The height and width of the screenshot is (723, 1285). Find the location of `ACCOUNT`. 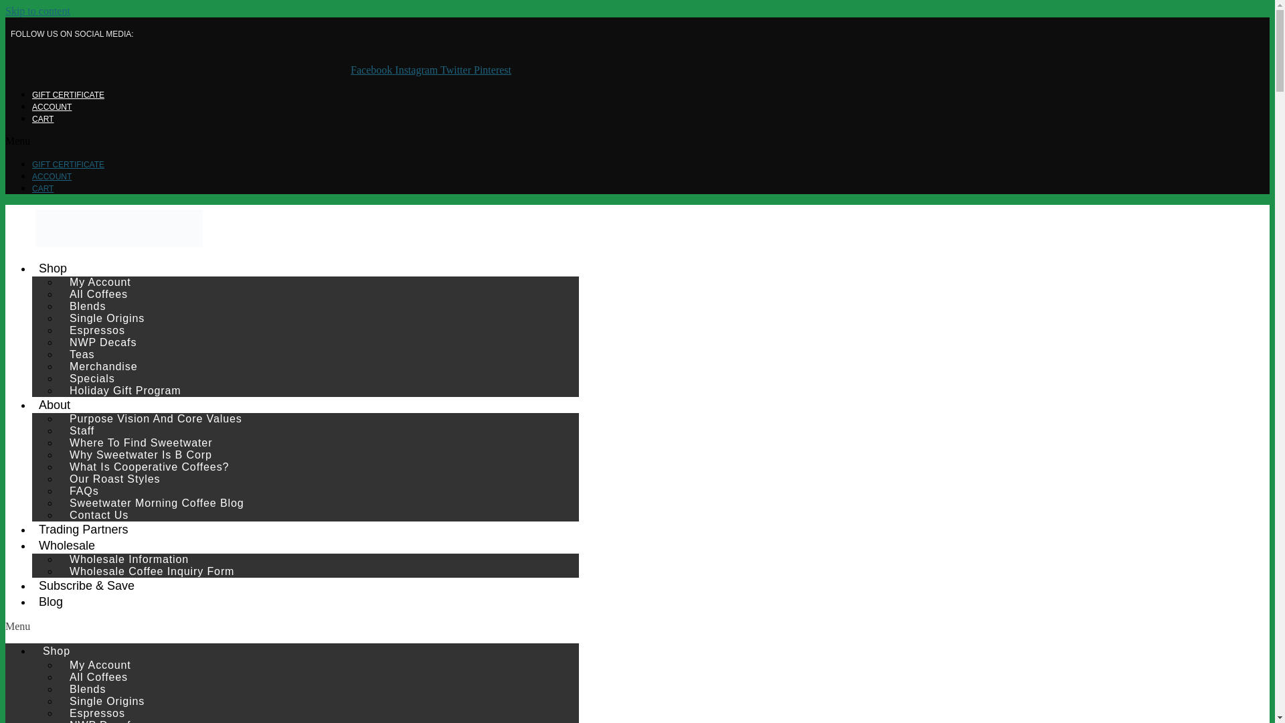

ACCOUNT is located at coordinates (52, 107).